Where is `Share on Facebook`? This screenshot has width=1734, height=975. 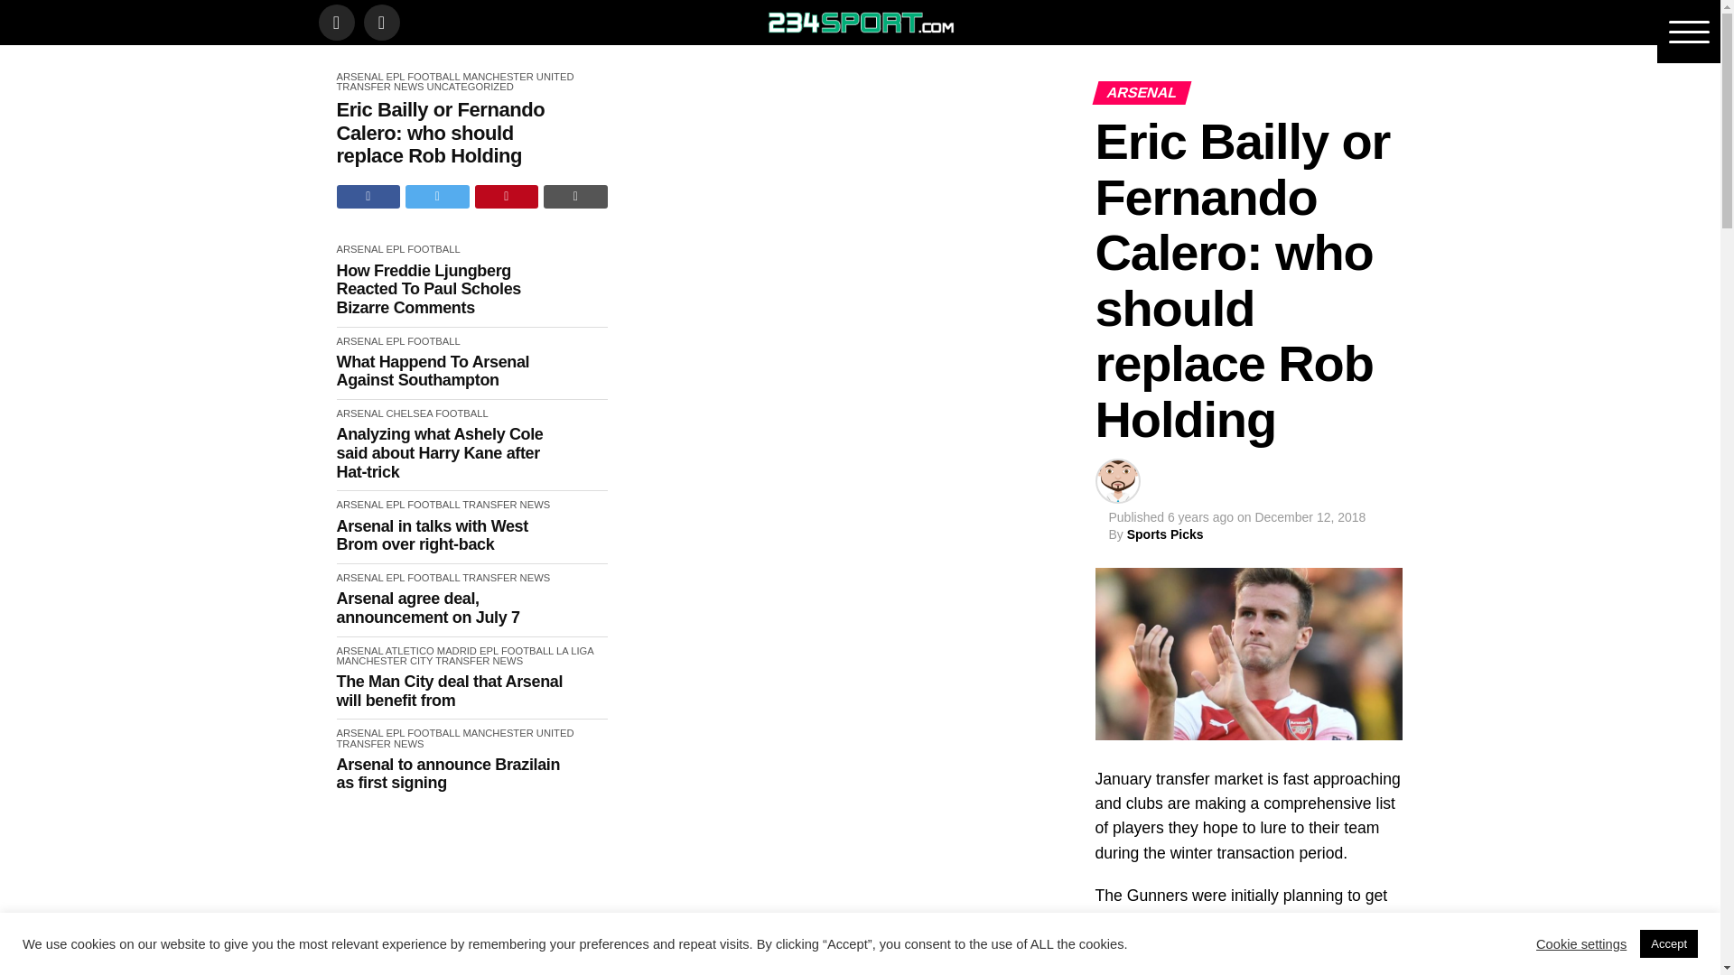
Share on Facebook is located at coordinates (368, 197).